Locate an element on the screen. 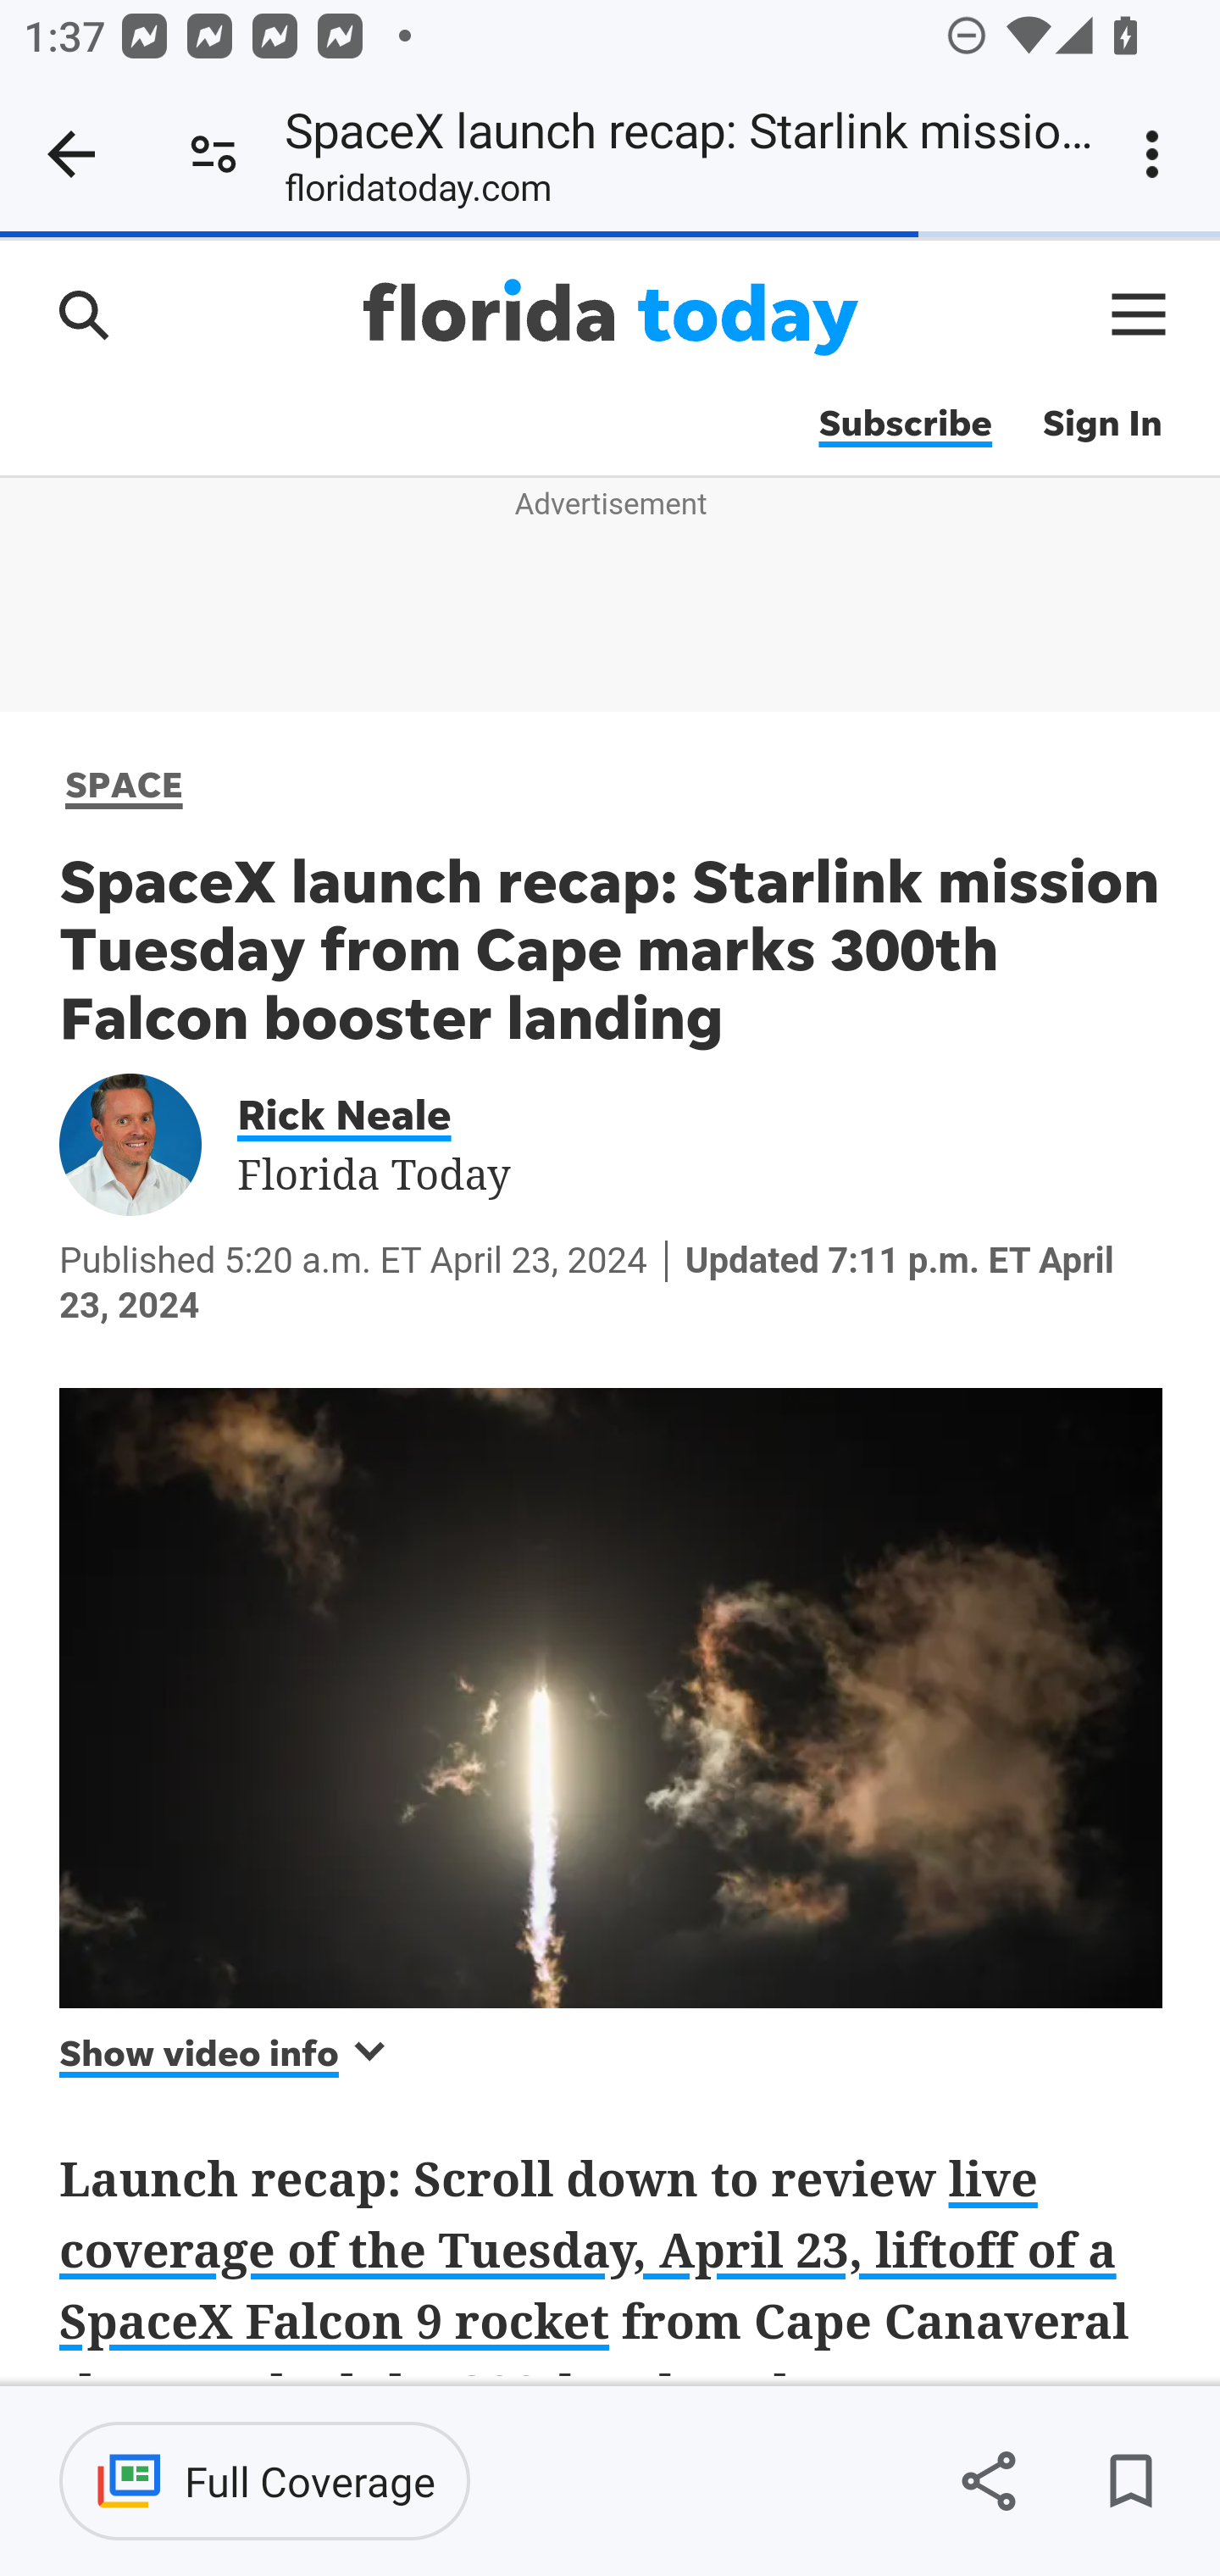 The width and height of the screenshot is (1220, 2576). Show video info is located at coordinates (225, 2052).